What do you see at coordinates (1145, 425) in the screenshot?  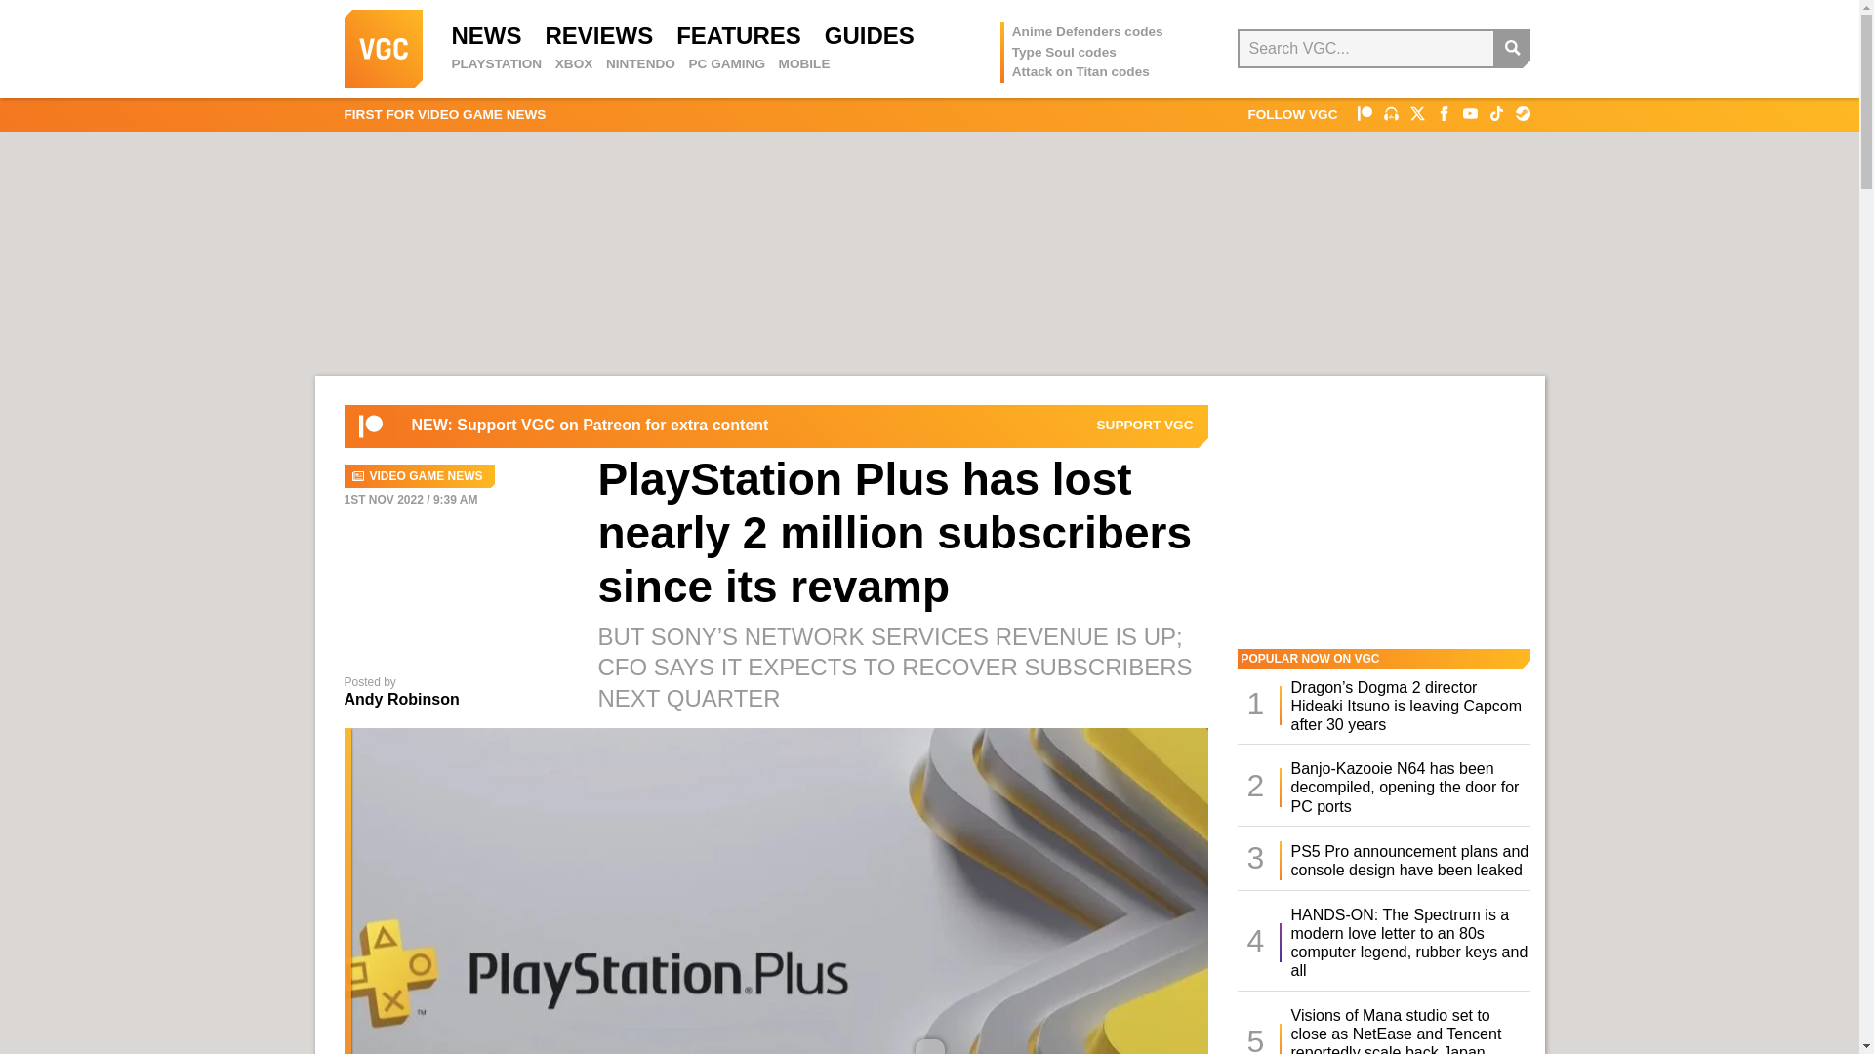 I see `VGC on Patreon` at bounding box center [1145, 425].